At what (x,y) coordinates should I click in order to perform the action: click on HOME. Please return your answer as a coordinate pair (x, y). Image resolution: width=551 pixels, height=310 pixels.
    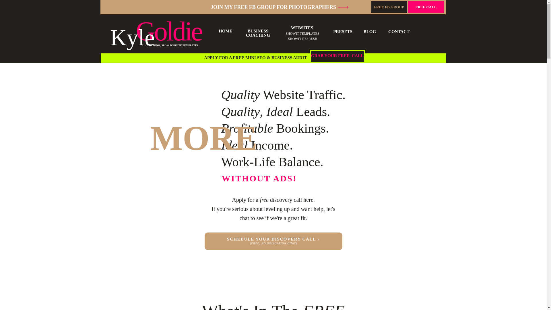
    Looking at the image, I should click on (226, 31).